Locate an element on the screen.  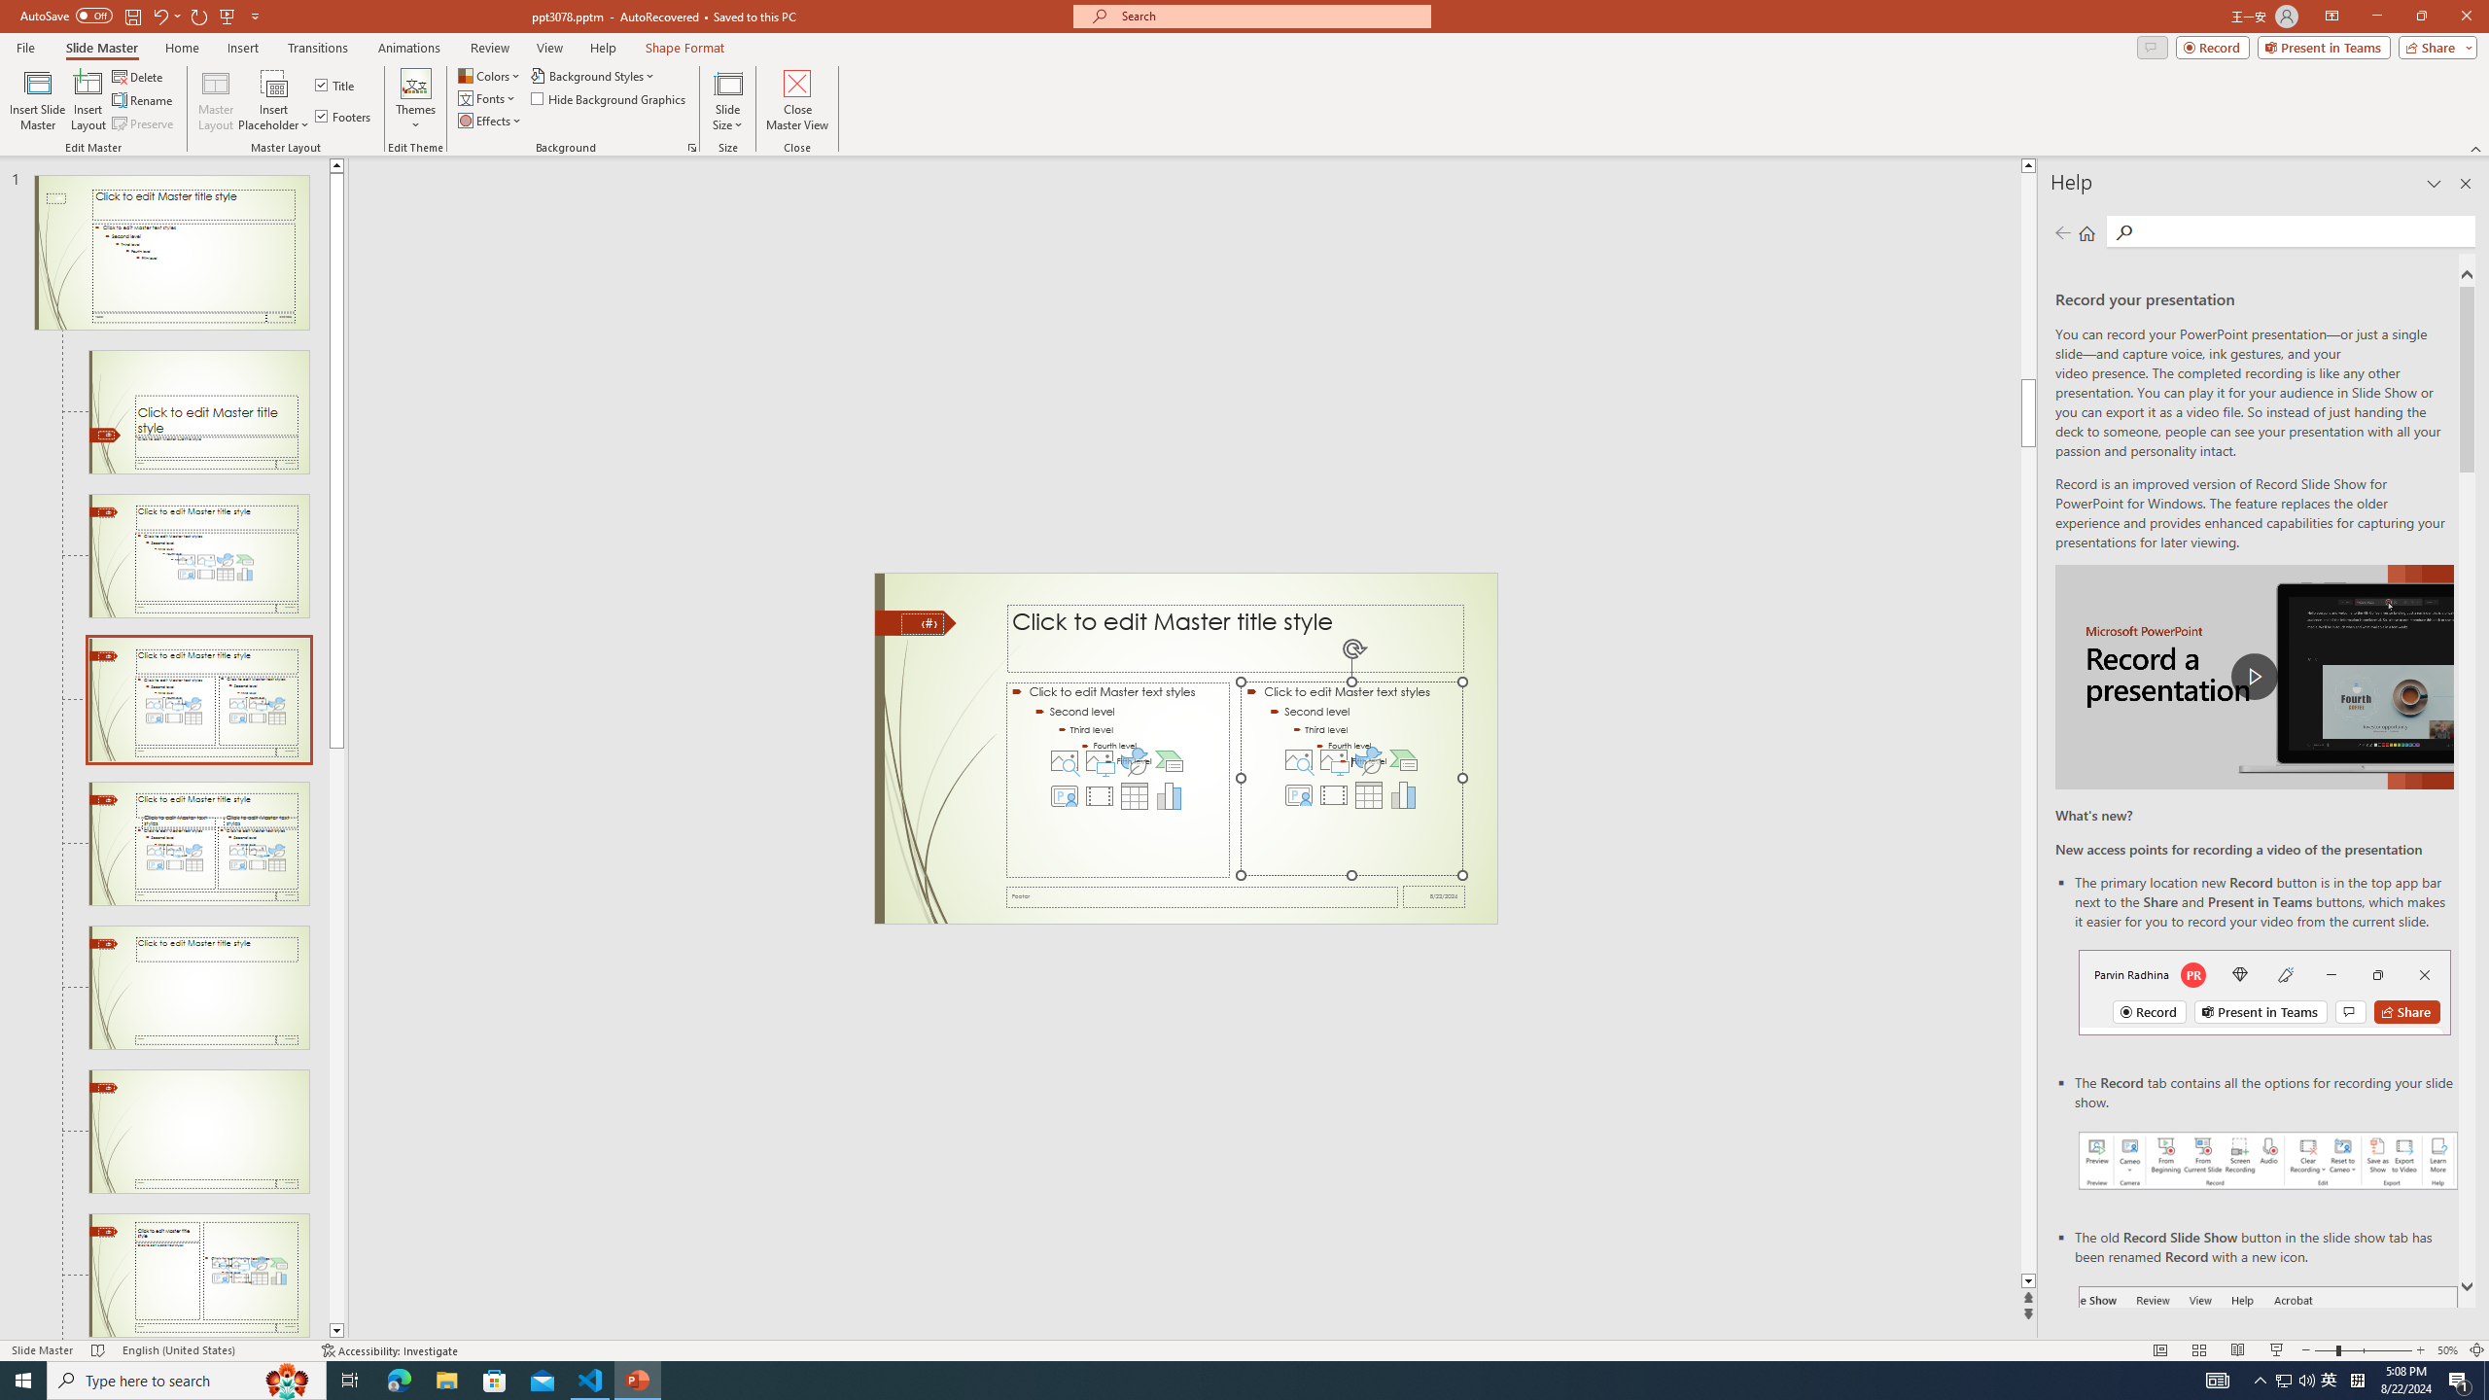
Slide Size is located at coordinates (727, 100).